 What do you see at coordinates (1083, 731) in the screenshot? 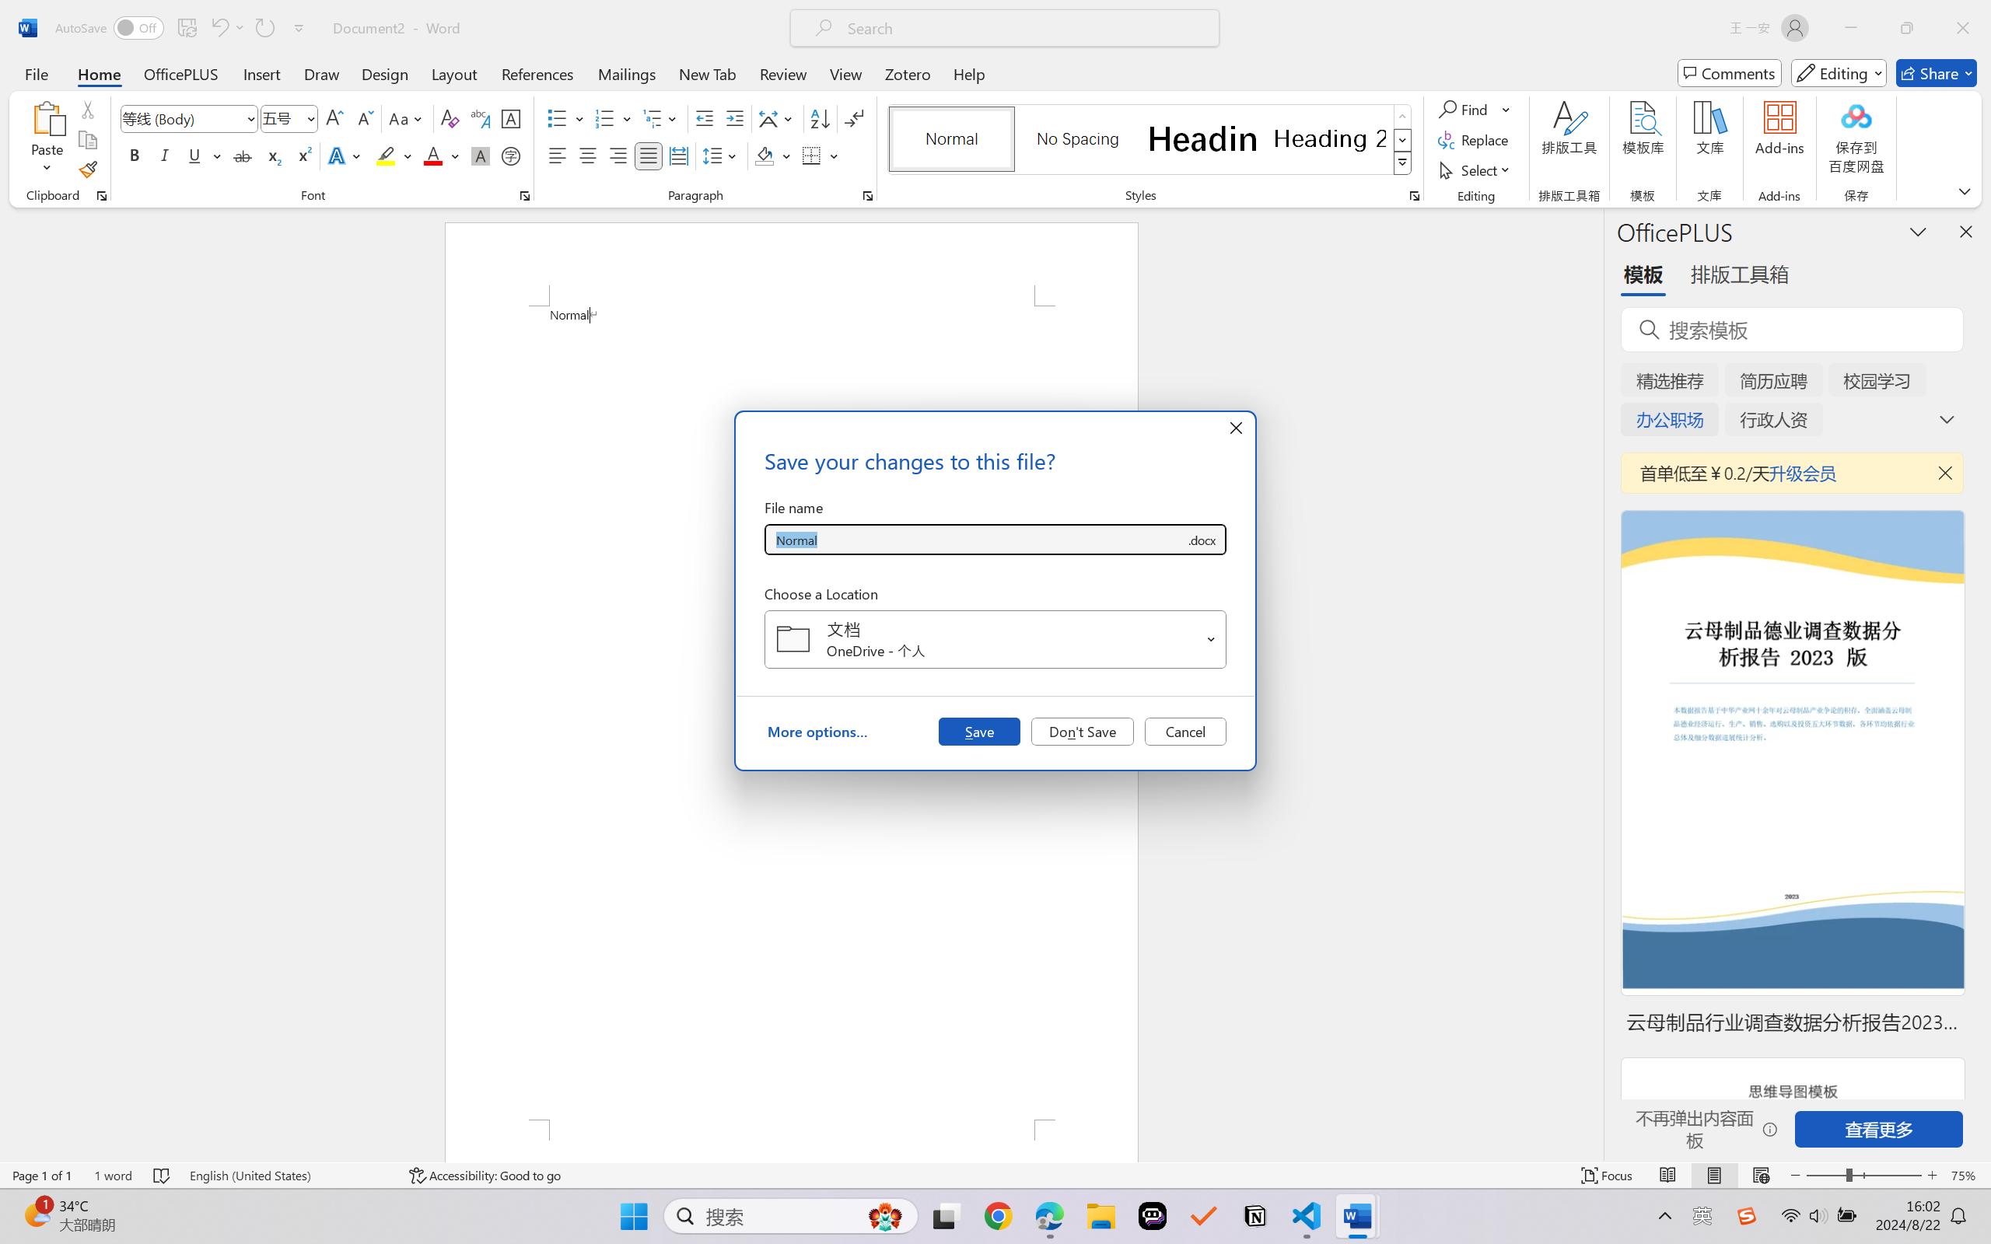
I see `Don't Save` at bounding box center [1083, 731].